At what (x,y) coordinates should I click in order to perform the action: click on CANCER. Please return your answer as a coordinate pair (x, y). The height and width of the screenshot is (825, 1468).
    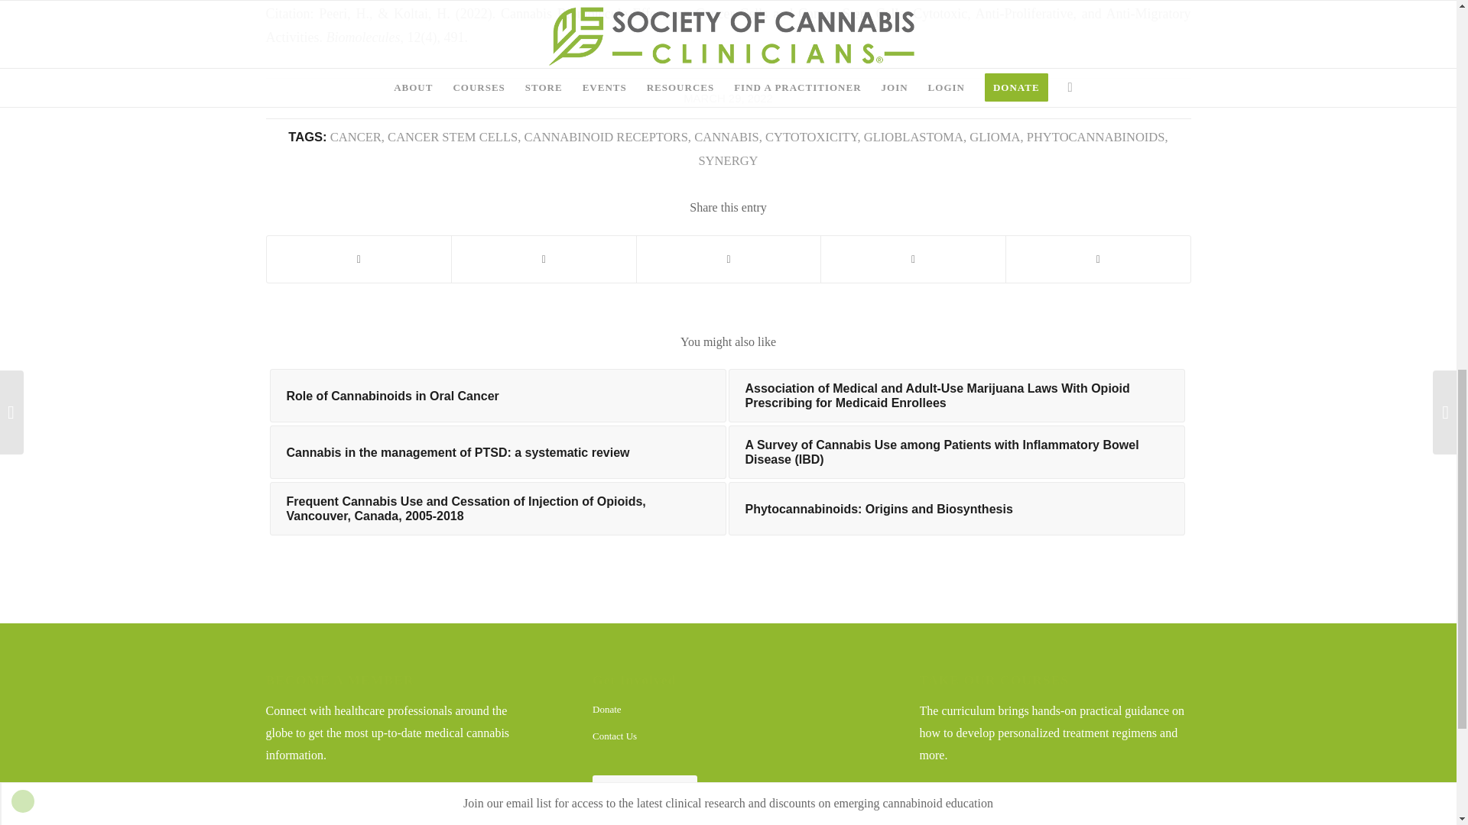
    Looking at the image, I should click on (356, 137).